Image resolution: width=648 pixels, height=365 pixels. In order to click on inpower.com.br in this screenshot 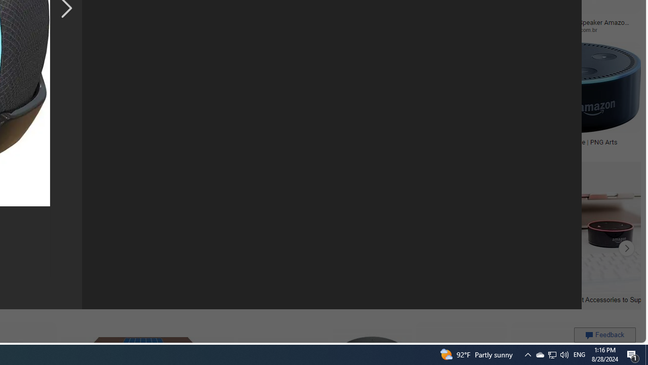, I will do `click(582, 29)`.